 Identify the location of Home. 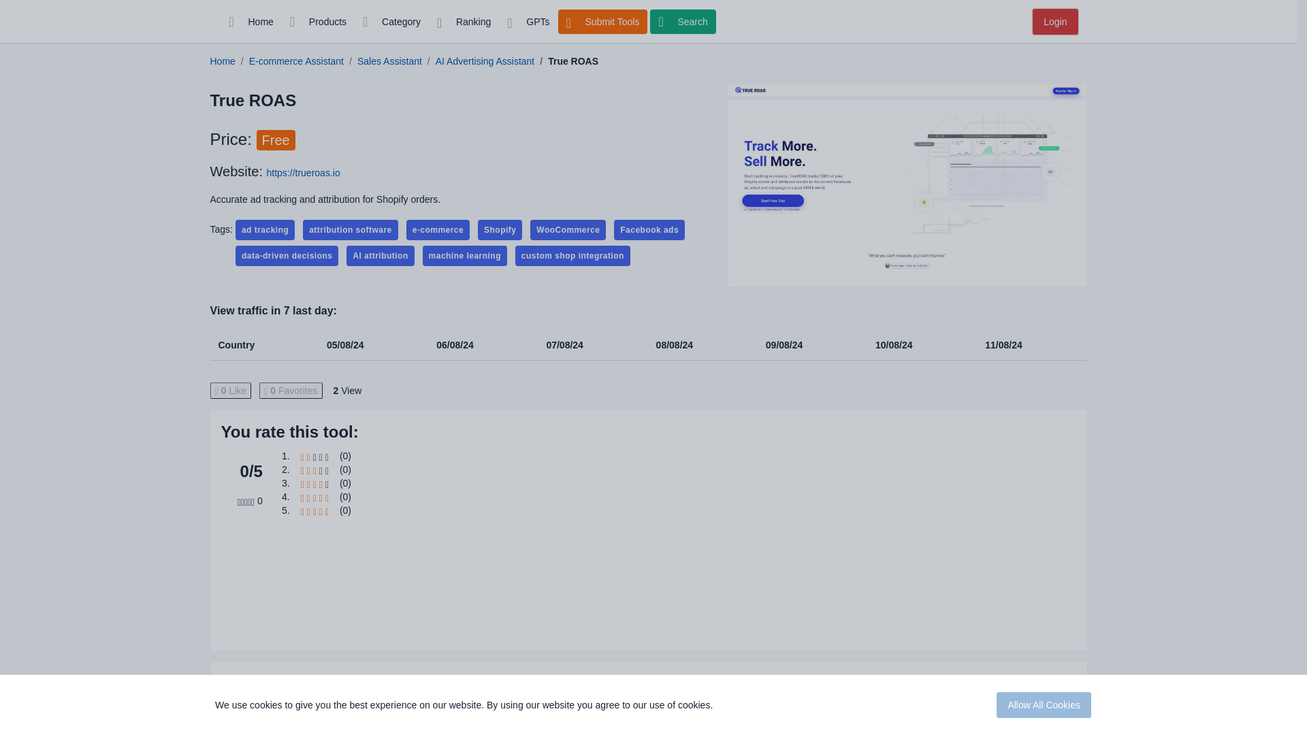
(222, 61).